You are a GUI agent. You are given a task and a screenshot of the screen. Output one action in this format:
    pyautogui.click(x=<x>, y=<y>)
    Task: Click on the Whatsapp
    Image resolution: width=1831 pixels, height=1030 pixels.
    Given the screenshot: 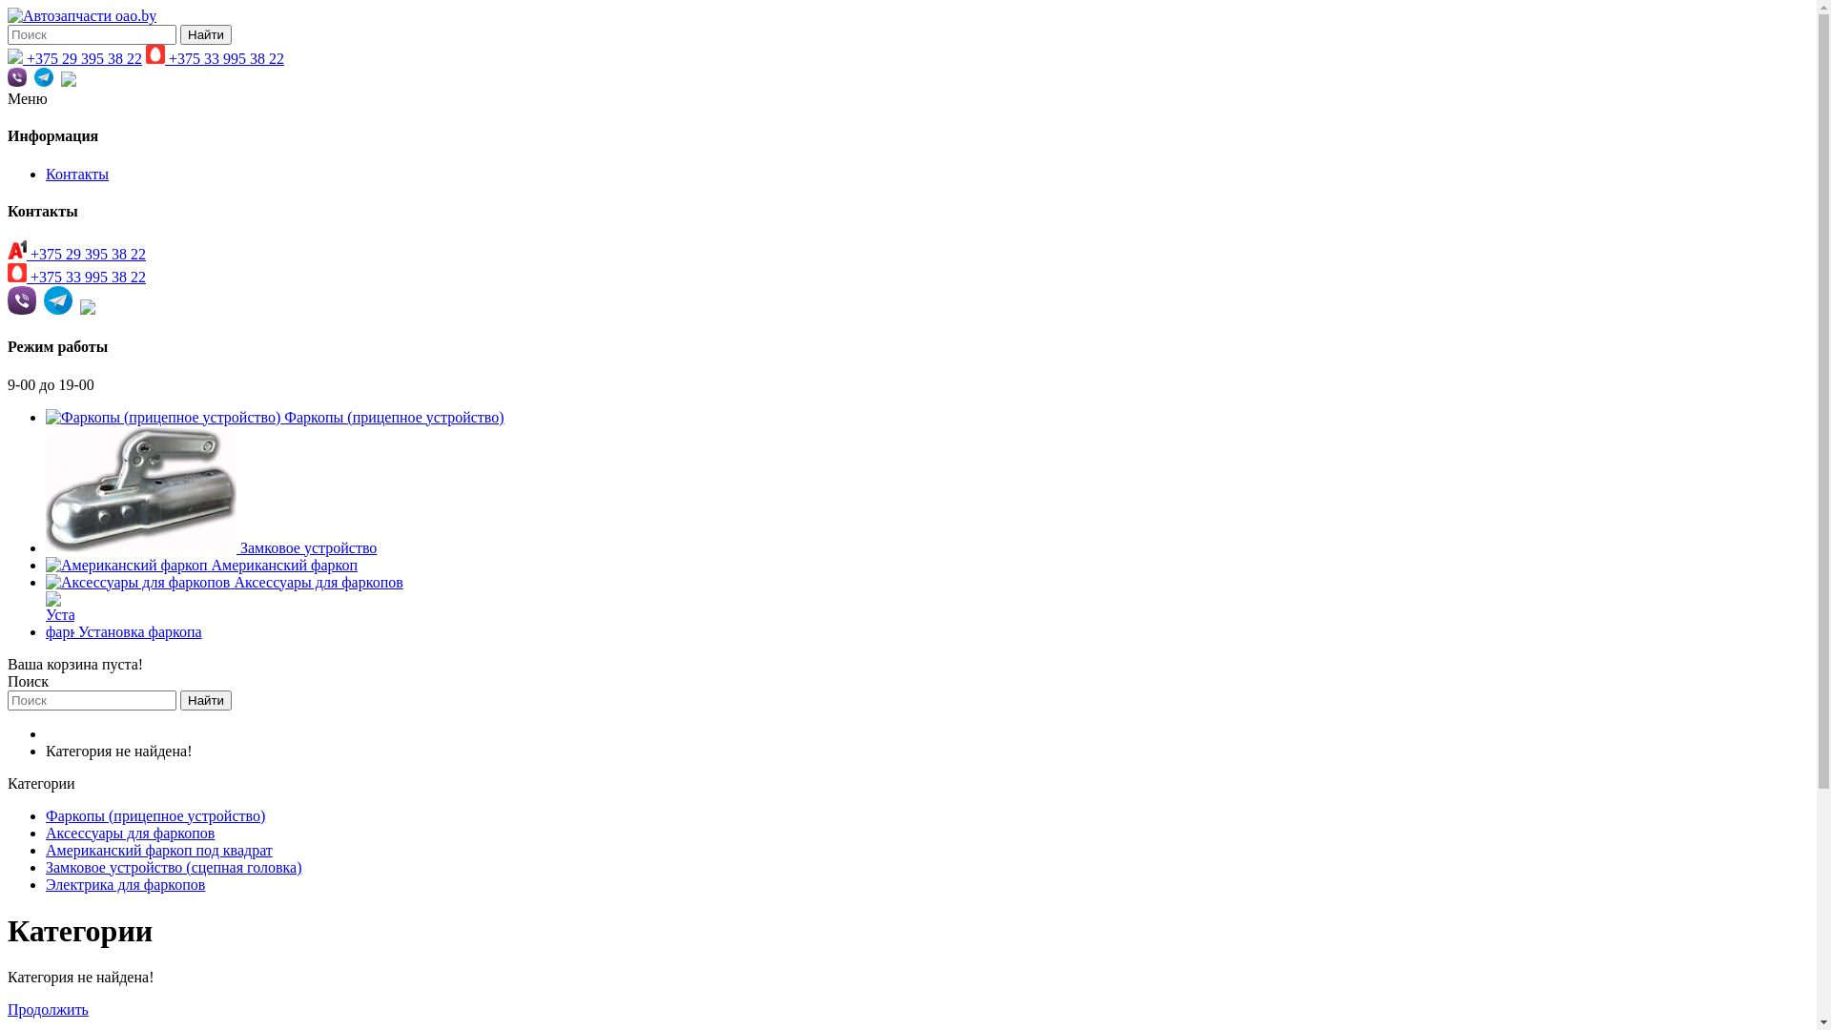 What is the action you would take?
    pyautogui.click(x=88, y=309)
    